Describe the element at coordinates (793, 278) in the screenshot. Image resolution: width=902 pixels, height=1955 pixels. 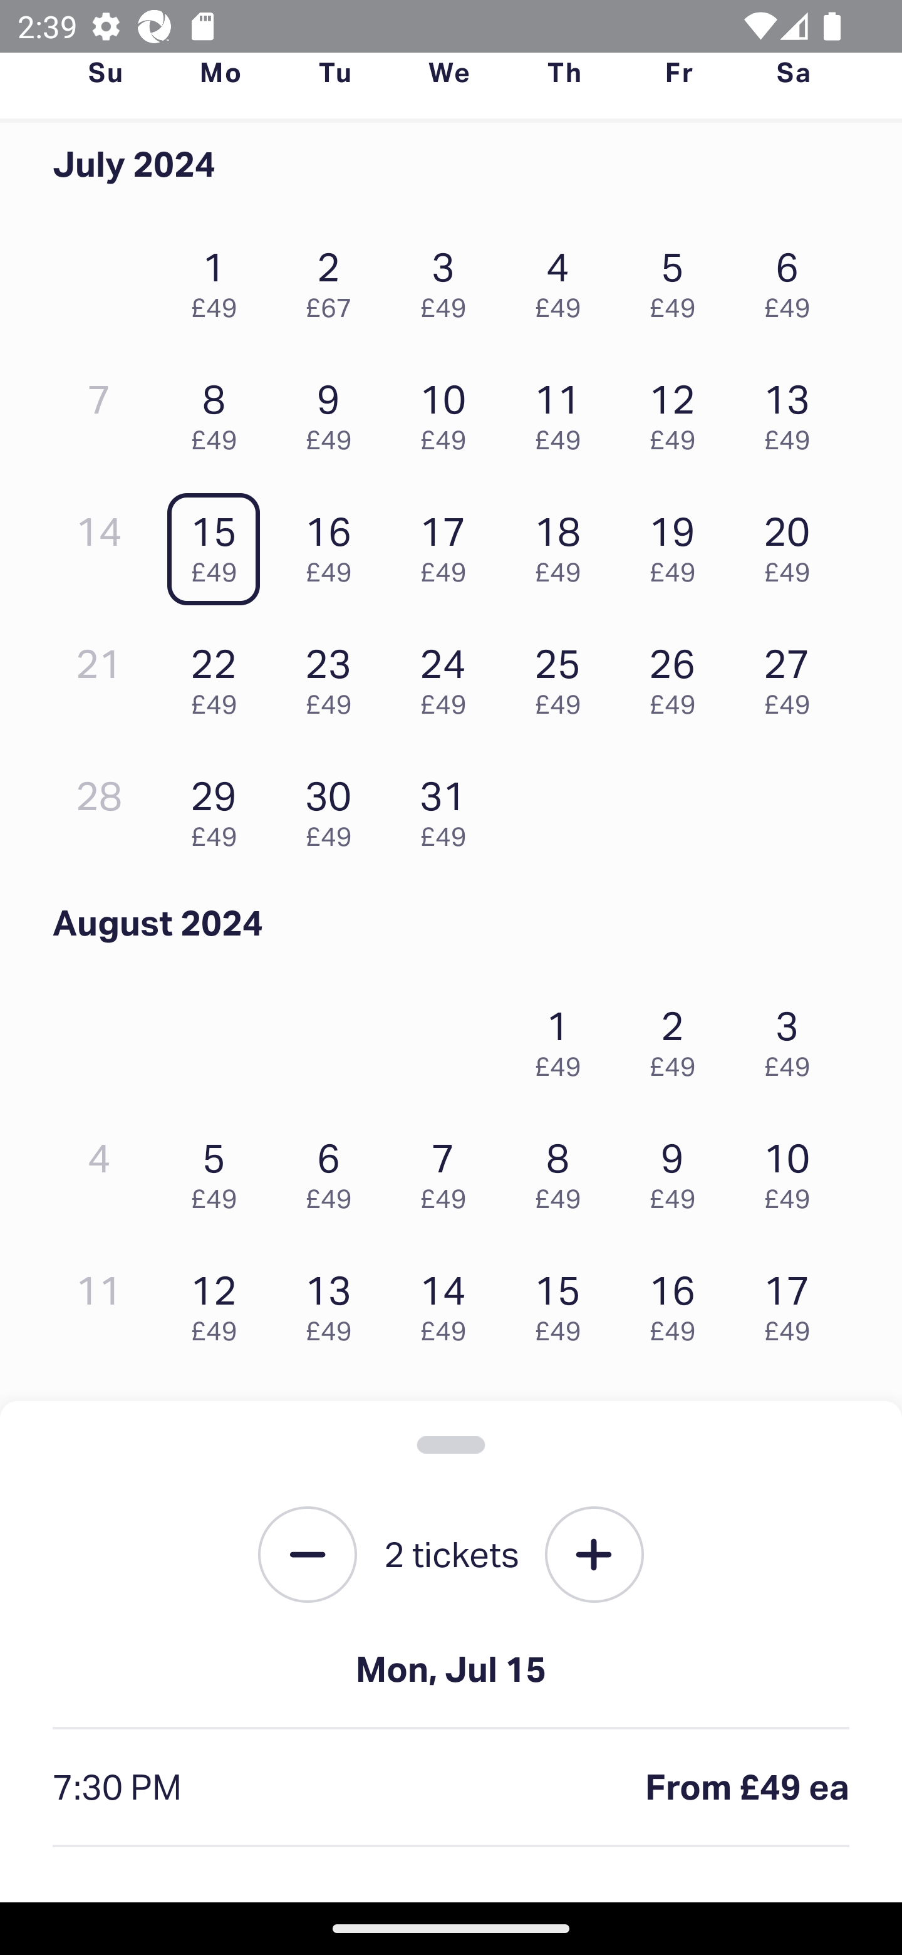
I see `6 £49` at that location.